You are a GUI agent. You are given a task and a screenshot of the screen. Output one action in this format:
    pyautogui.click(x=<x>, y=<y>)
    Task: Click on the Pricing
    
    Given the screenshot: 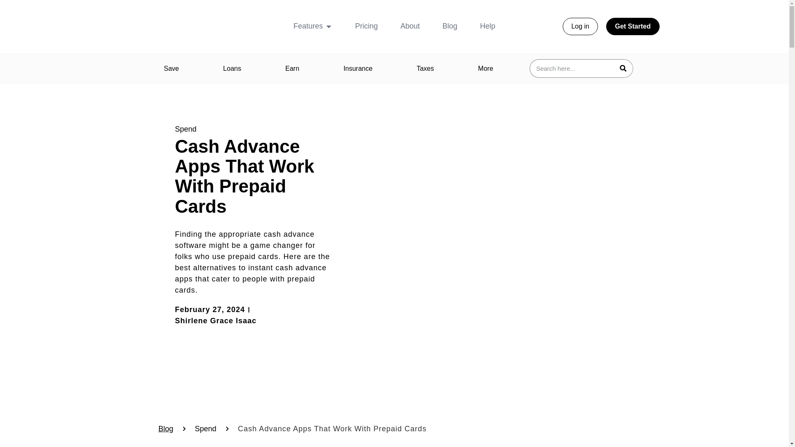 What is the action you would take?
    pyautogui.click(x=366, y=26)
    